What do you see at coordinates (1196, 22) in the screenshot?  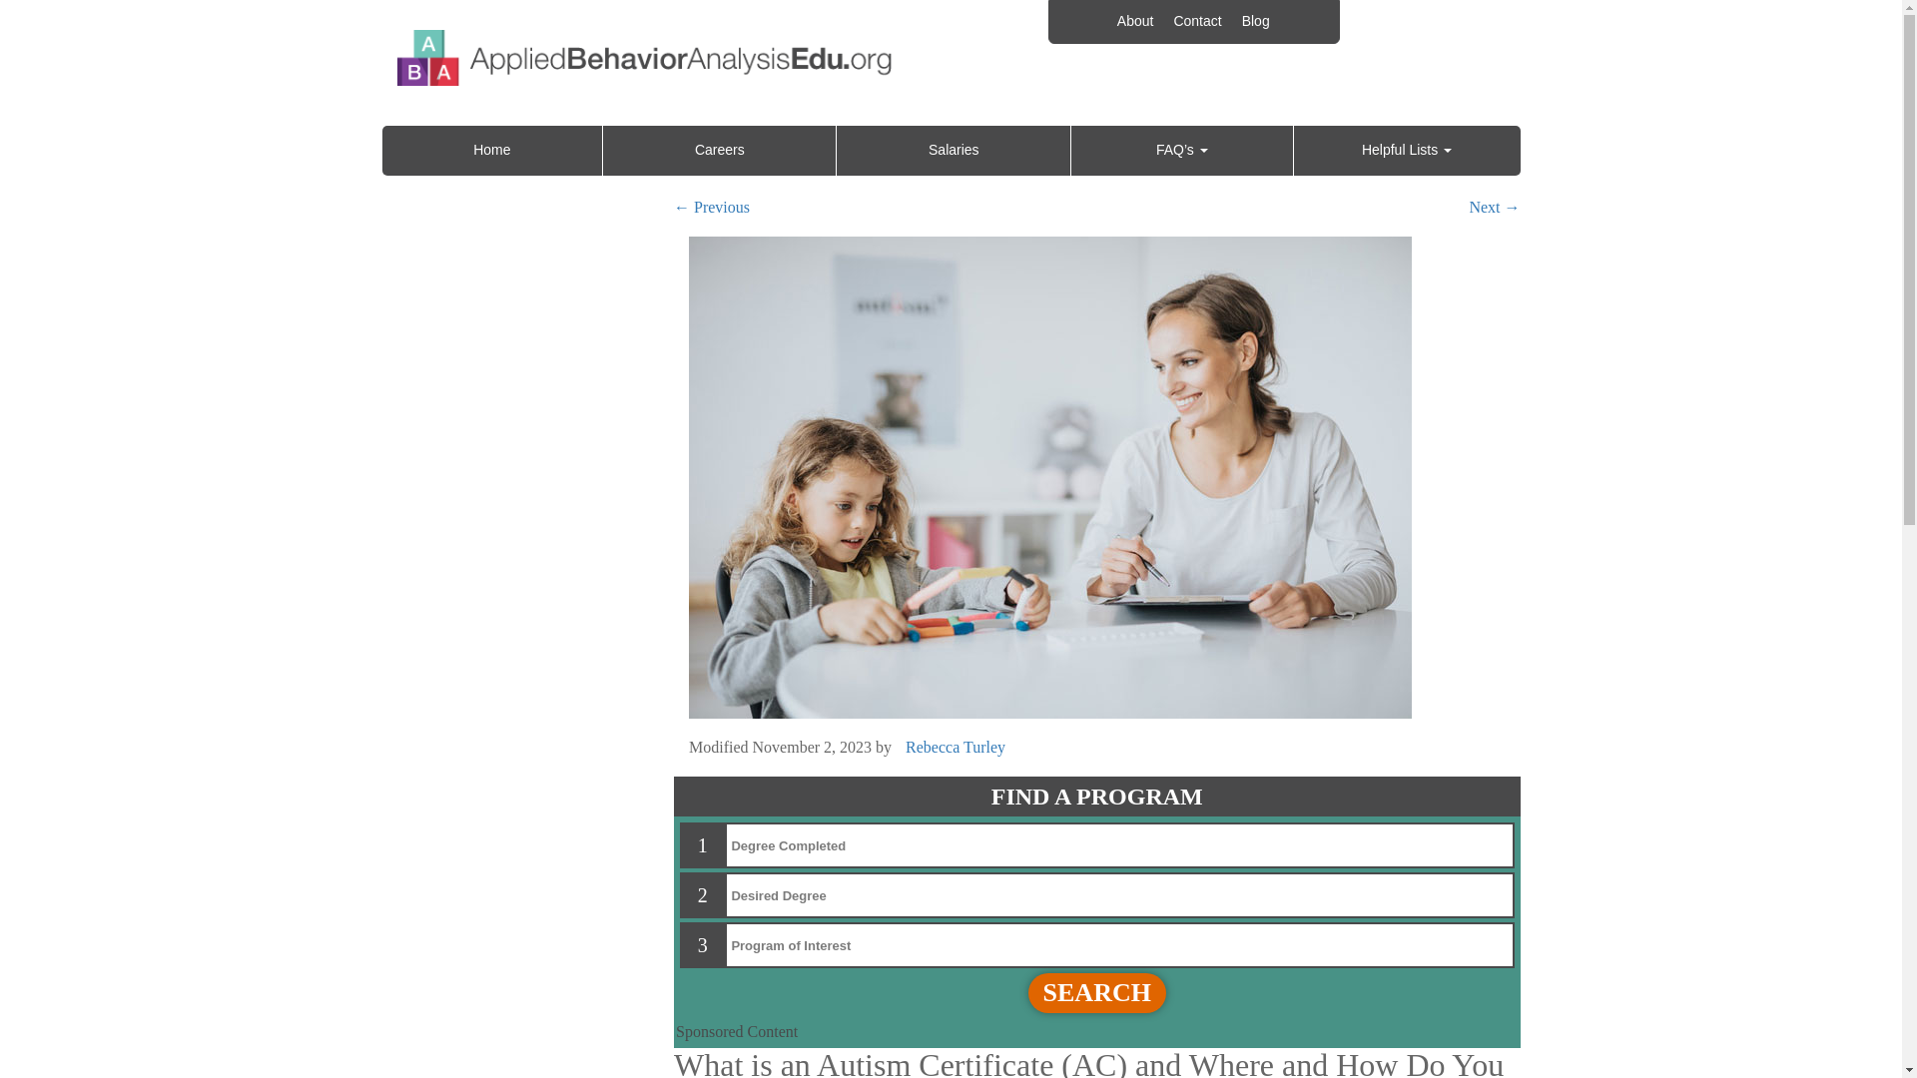 I see `Contact` at bounding box center [1196, 22].